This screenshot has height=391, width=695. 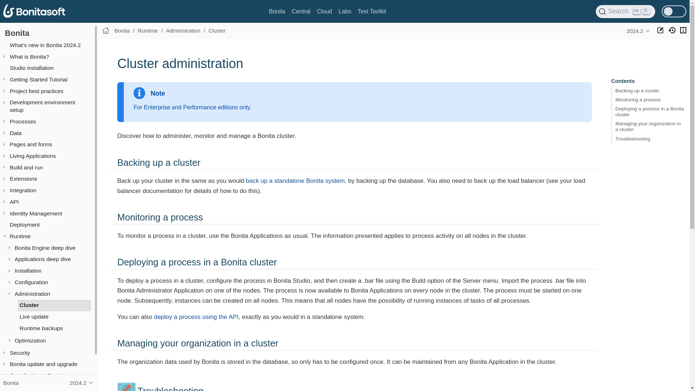 What do you see at coordinates (625, 12) in the screenshot?
I see `Edit this page` at bounding box center [625, 12].